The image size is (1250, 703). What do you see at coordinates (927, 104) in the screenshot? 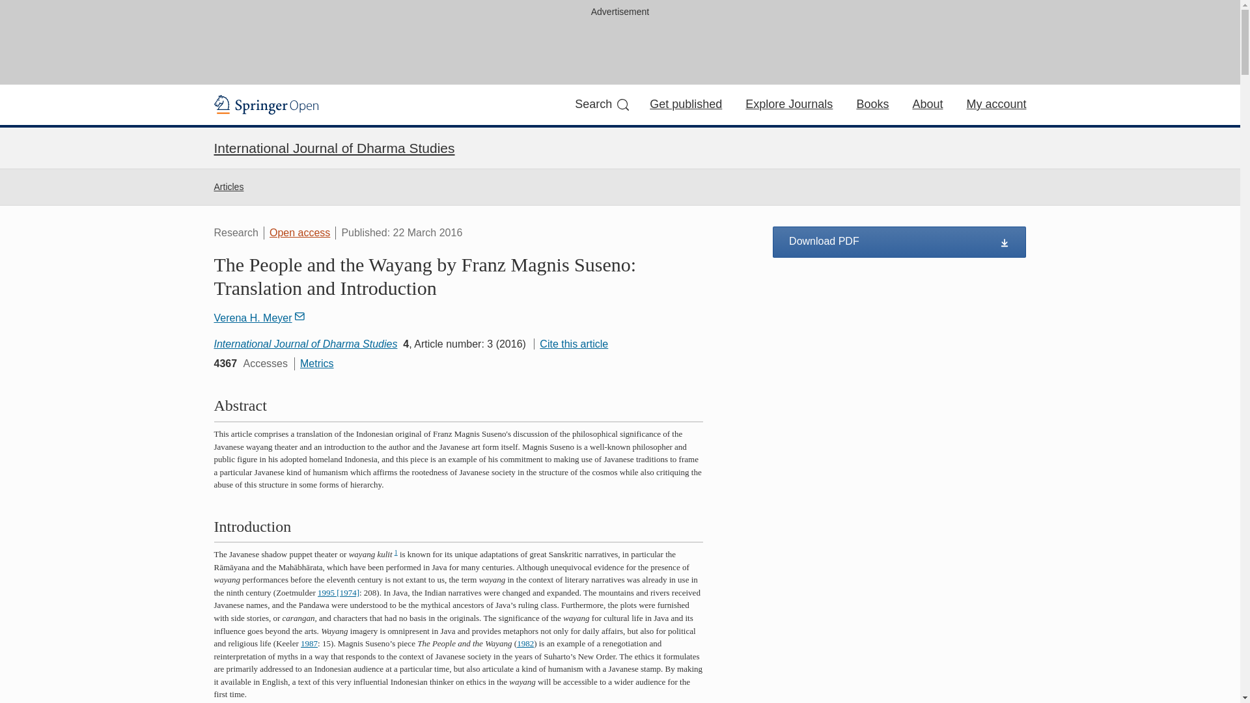
I see `About` at bounding box center [927, 104].